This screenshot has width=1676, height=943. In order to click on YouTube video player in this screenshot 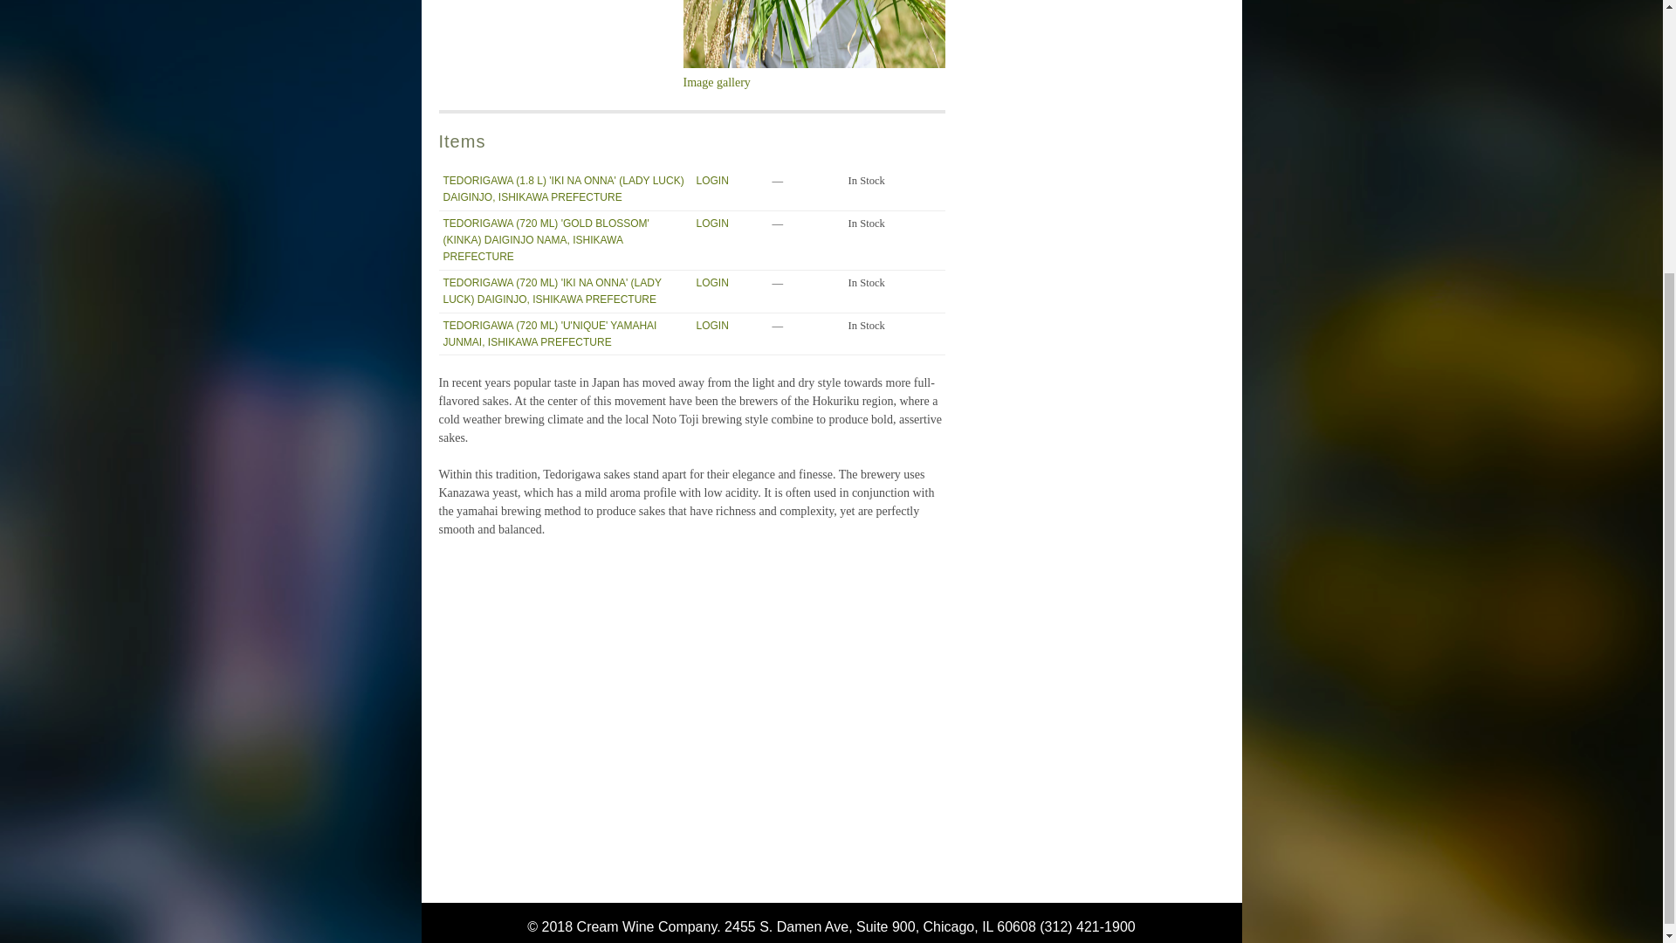, I will do `click(682, 694)`.